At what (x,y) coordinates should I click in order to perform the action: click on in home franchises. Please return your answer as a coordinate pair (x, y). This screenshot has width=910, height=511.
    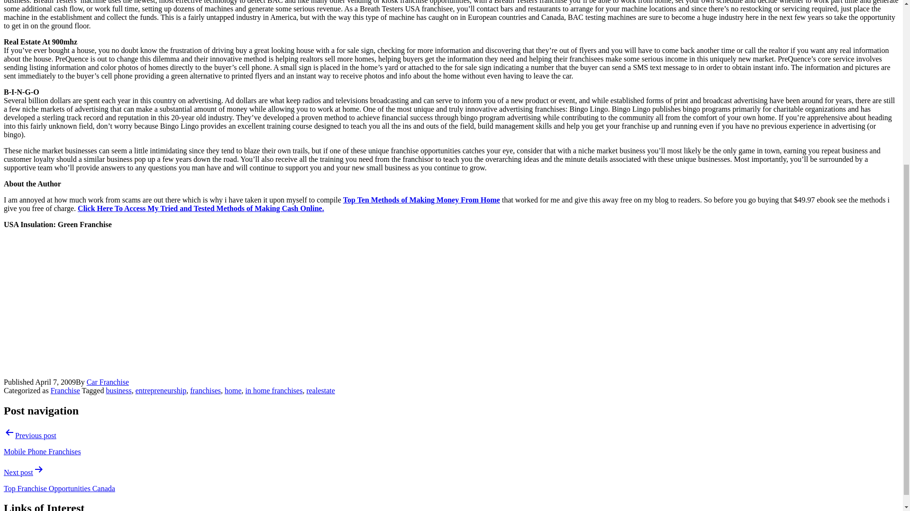
    Looking at the image, I should click on (274, 390).